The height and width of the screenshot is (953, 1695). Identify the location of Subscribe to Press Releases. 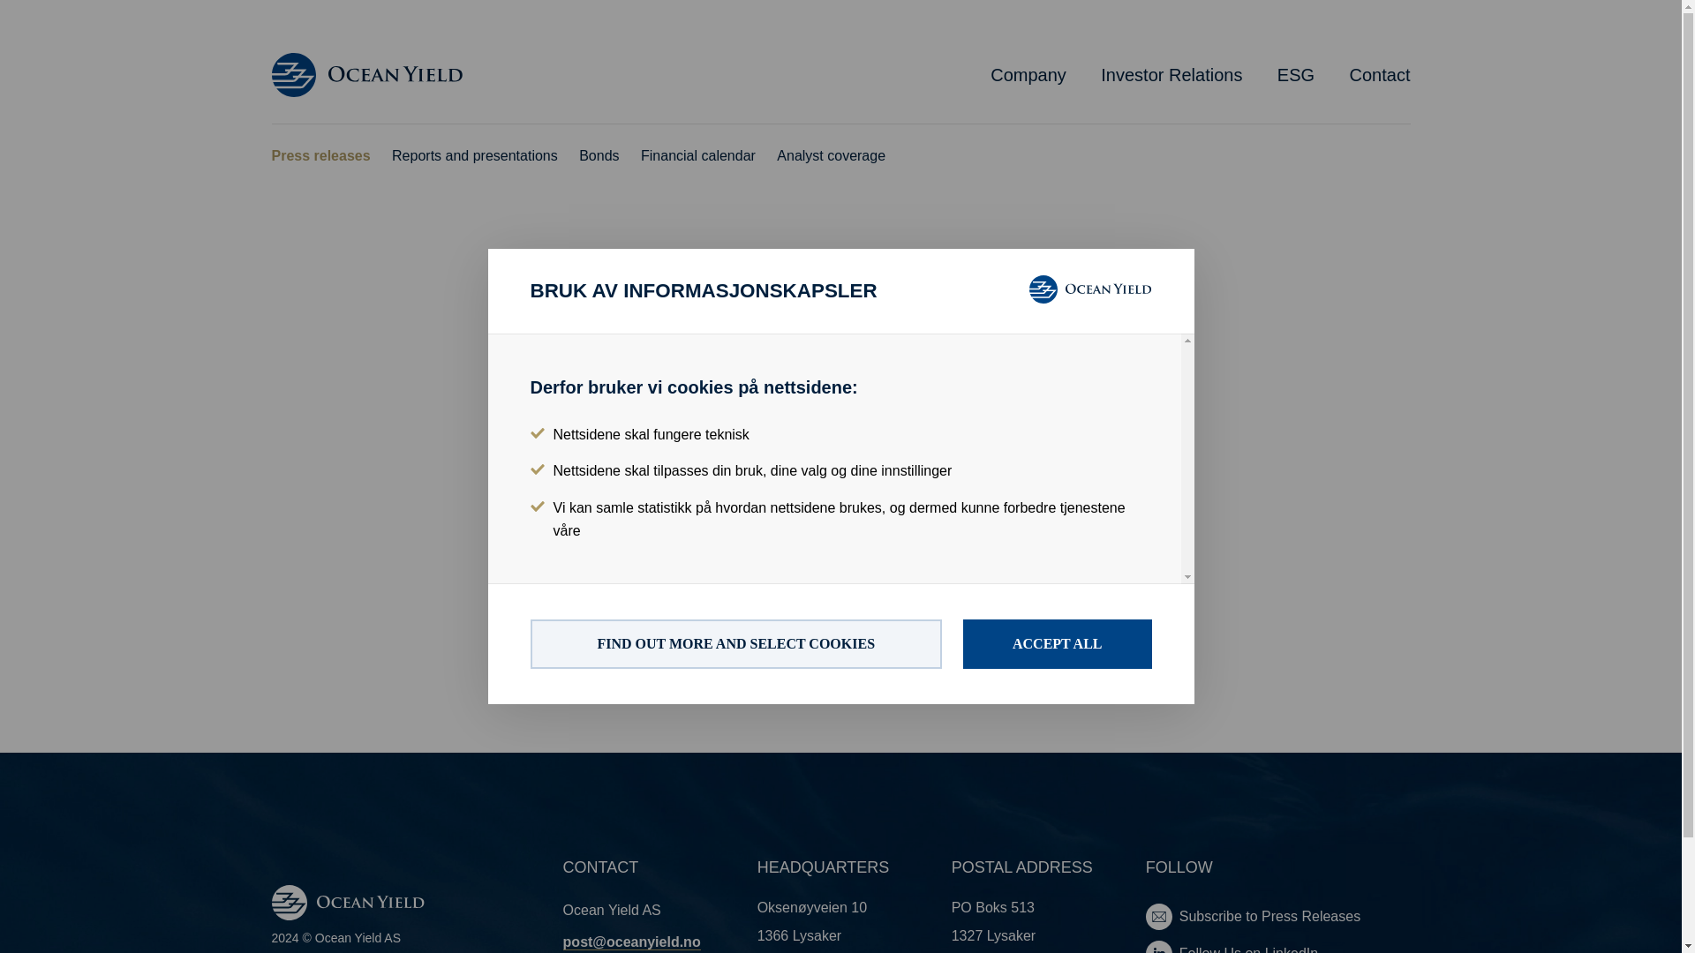
(1277, 916).